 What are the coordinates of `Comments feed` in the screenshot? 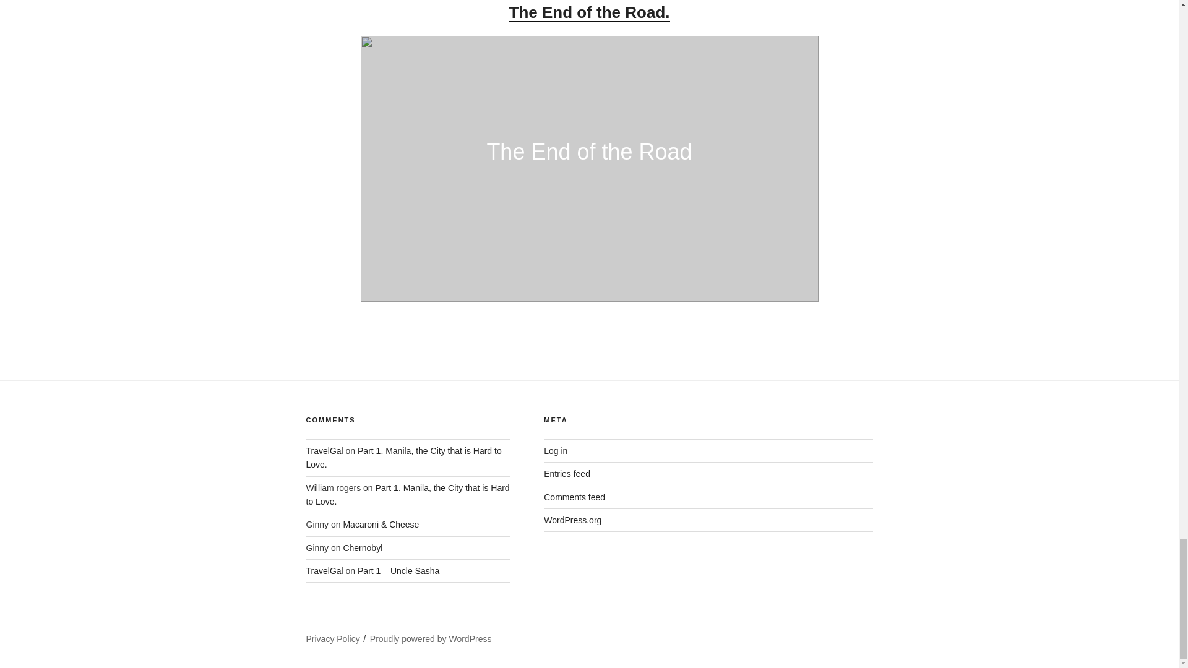 It's located at (574, 497).